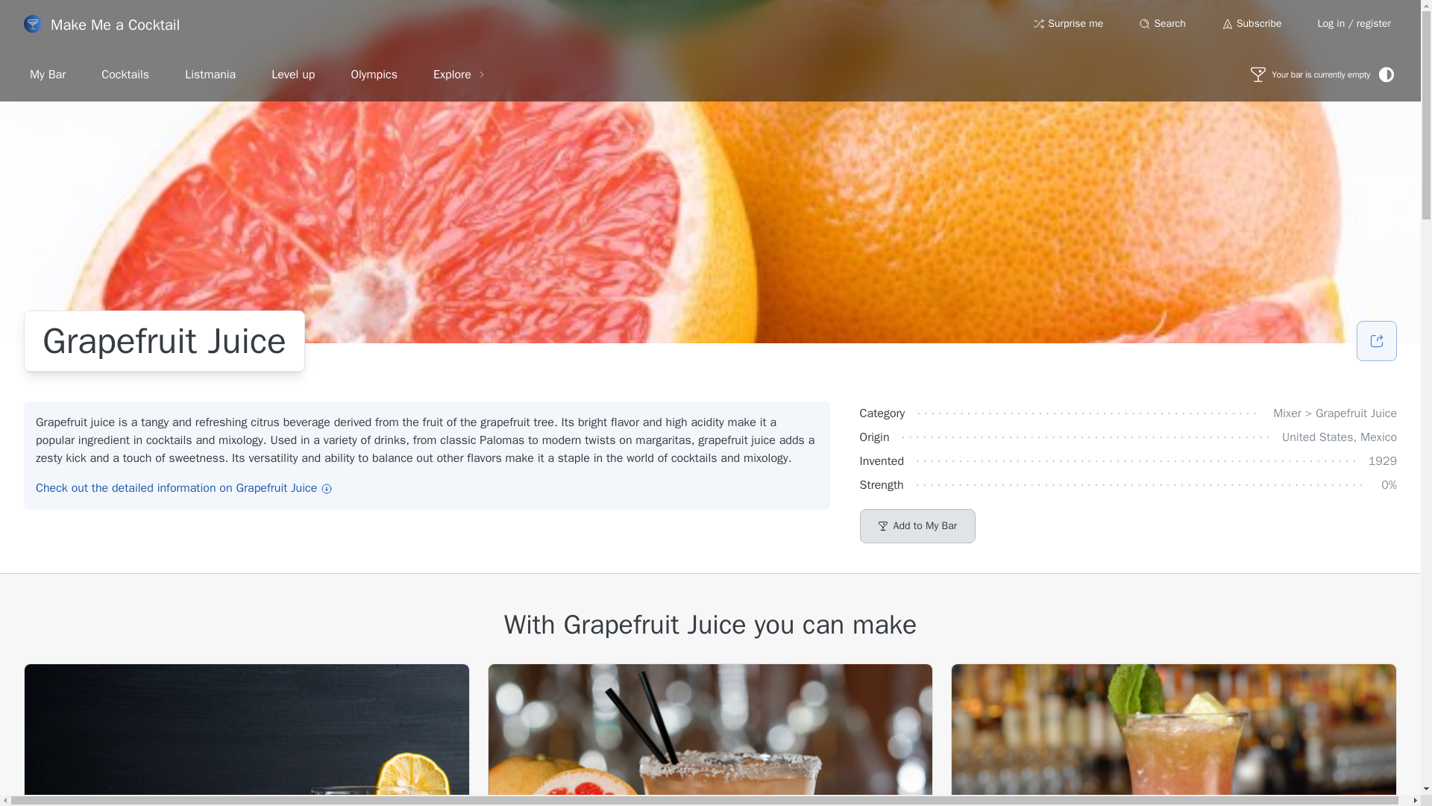 This screenshot has height=806, width=1432. Describe the element at coordinates (373, 74) in the screenshot. I see `Olympics` at that location.